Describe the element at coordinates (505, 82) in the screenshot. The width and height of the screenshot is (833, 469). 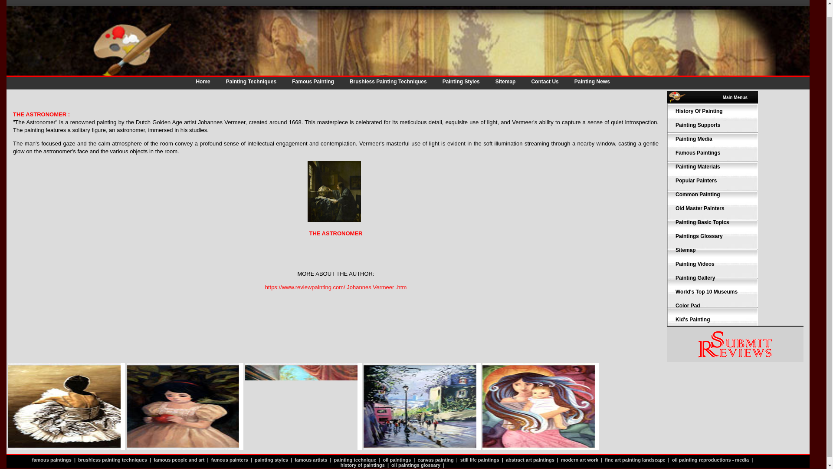
I see `Sitemap` at that location.